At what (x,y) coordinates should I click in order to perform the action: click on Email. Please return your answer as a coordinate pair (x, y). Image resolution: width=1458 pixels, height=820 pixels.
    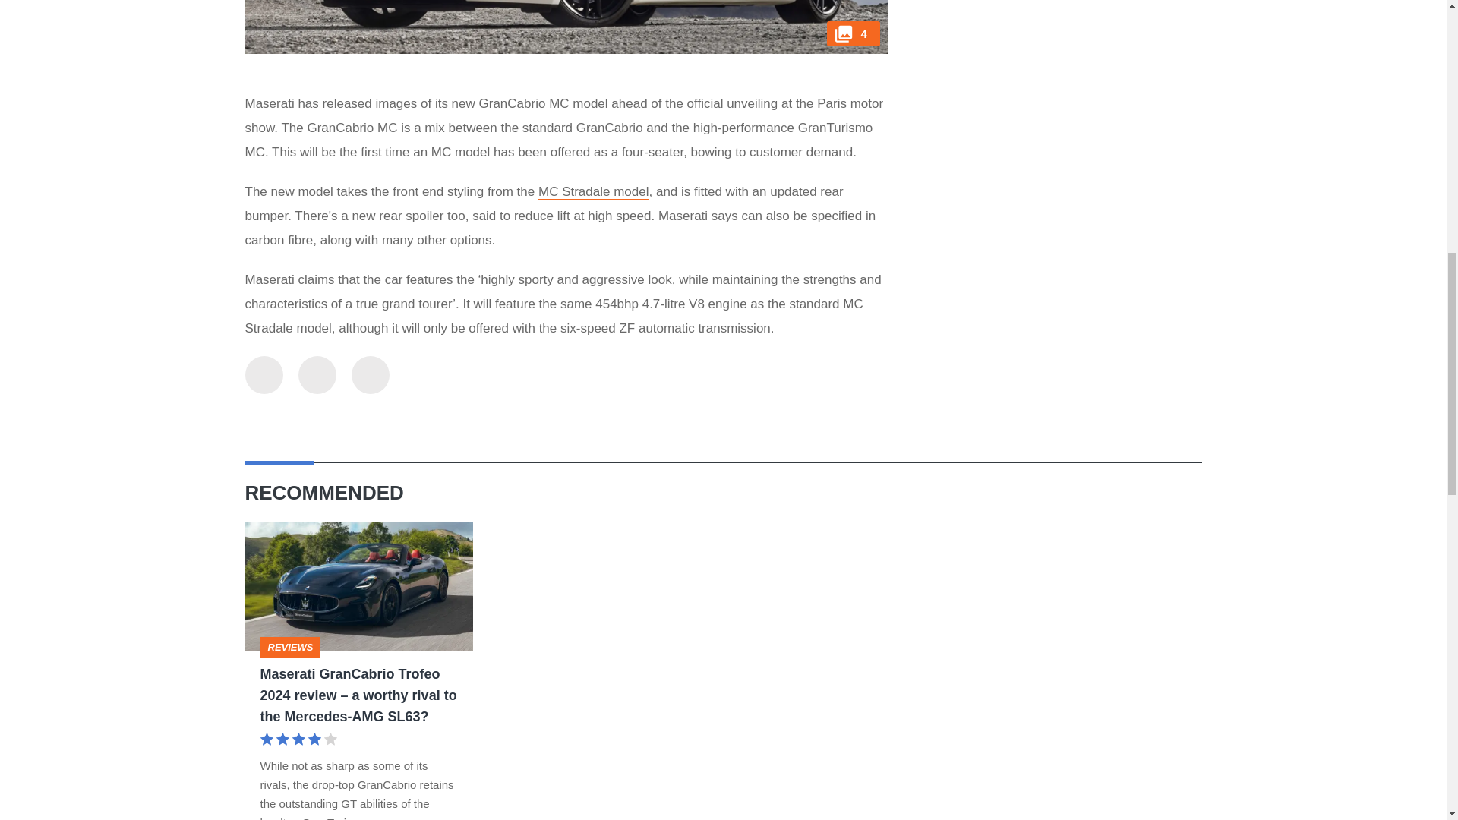
    Looking at the image, I should click on (370, 378).